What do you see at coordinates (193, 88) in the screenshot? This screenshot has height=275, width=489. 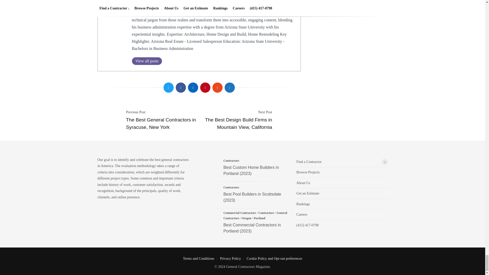 I see `Share on LinkedIn` at bounding box center [193, 88].